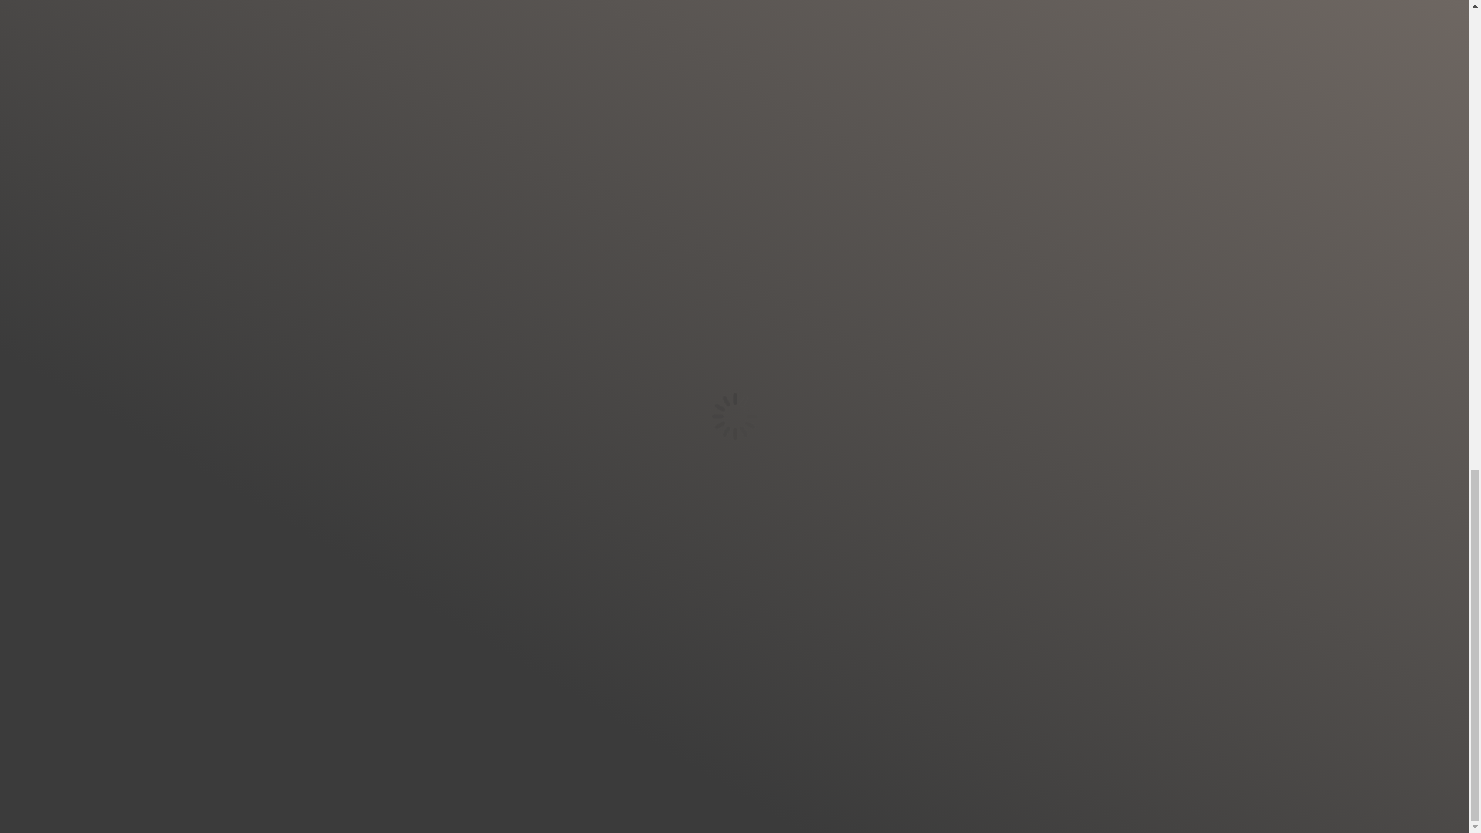  What do you see at coordinates (690, 216) in the screenshot?
I see `News` at bounding box center [690, 216].